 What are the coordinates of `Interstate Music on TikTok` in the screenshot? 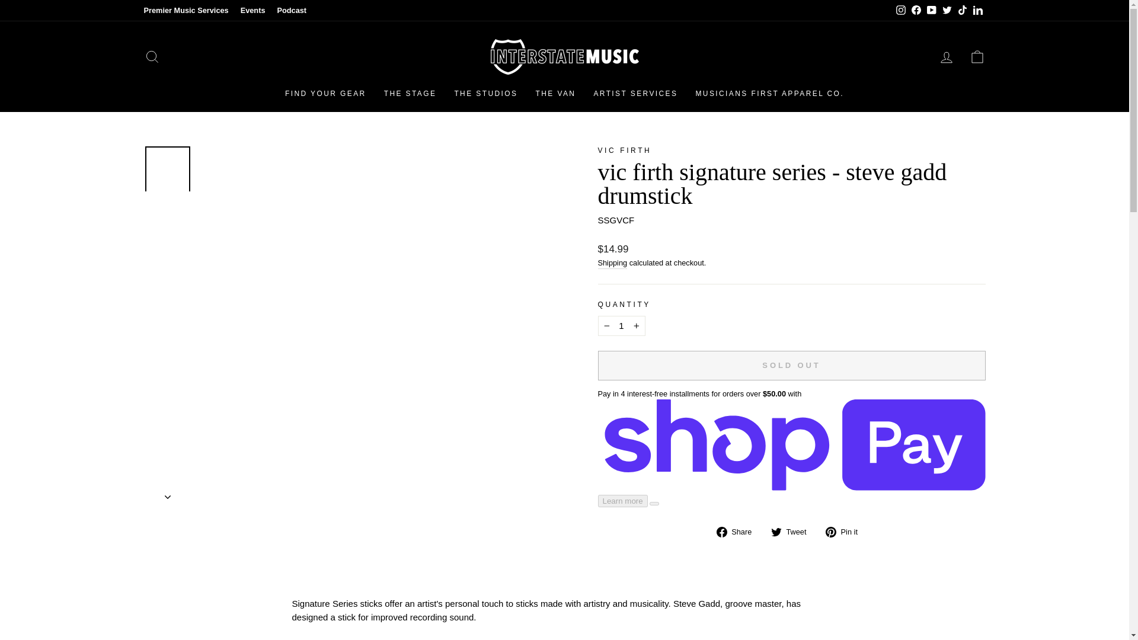 It's located at (961, 11).